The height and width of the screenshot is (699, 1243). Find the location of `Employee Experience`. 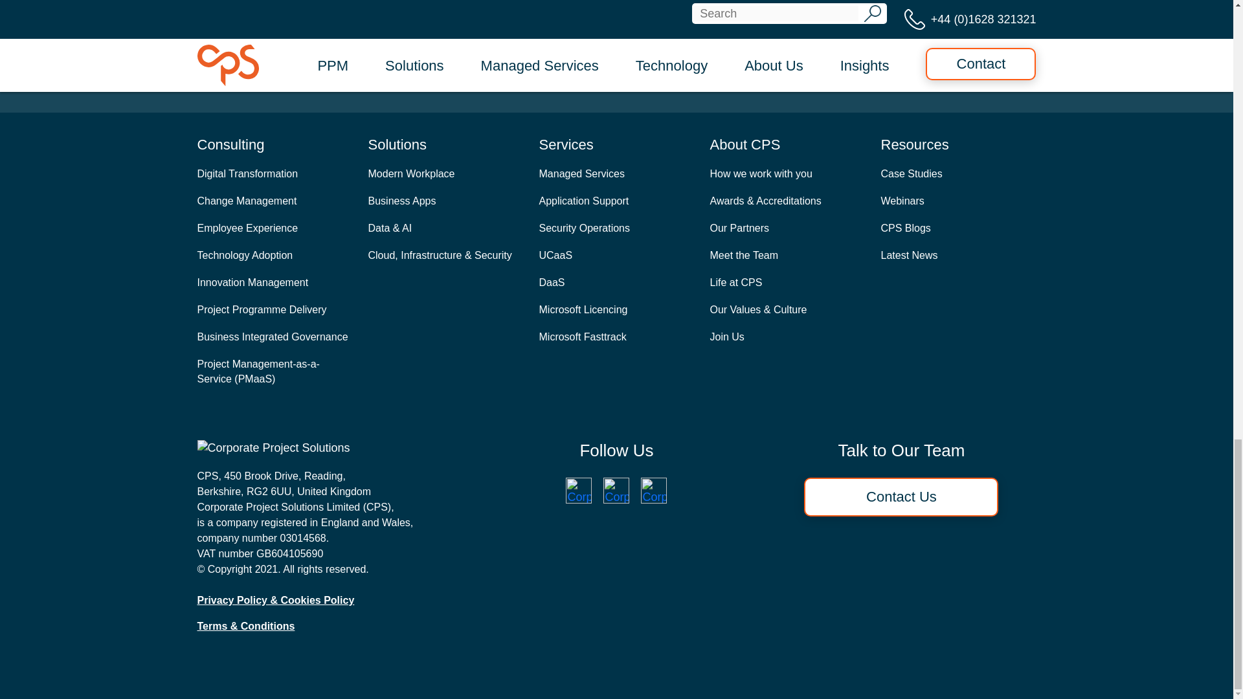

Employee Experience is located at coordinates (247, 228).